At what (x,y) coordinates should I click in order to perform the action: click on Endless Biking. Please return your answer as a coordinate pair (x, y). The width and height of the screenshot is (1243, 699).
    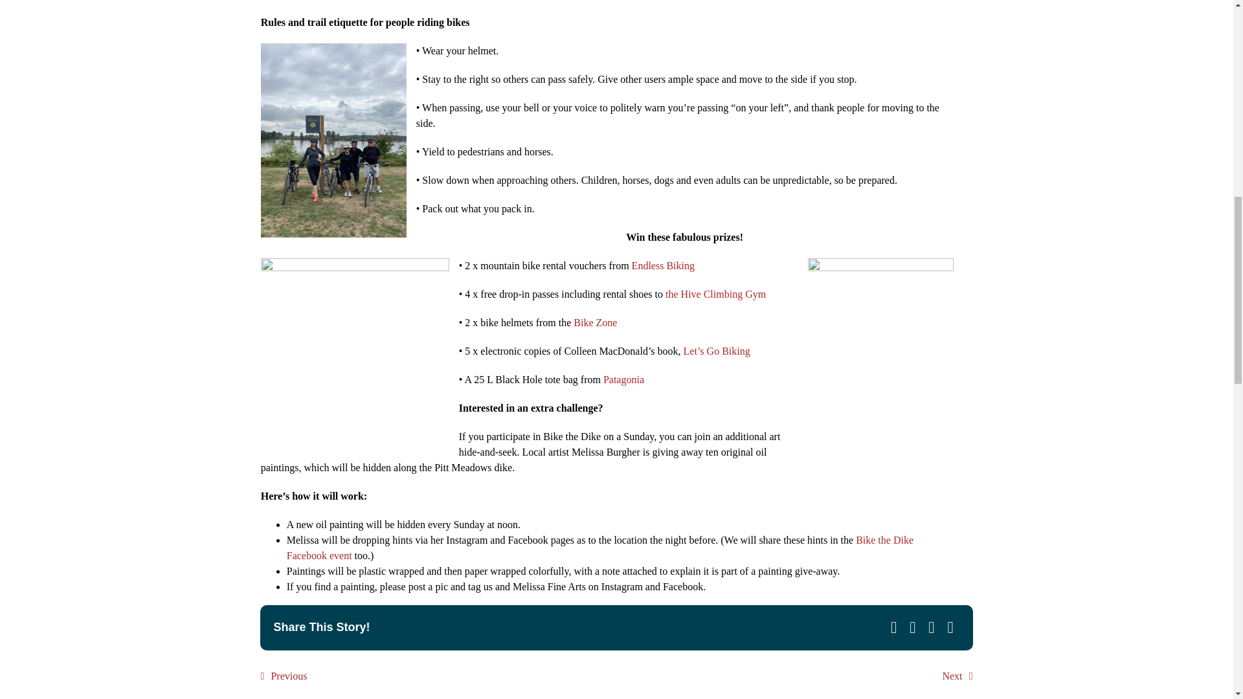
    Looking at the image, I should click on (663, 265).